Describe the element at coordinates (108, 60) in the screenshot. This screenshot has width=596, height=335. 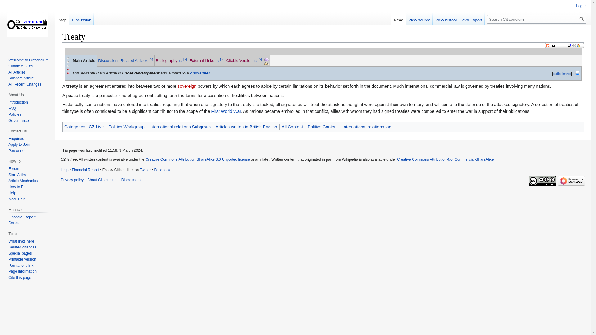
I see `Discussion` at that location.